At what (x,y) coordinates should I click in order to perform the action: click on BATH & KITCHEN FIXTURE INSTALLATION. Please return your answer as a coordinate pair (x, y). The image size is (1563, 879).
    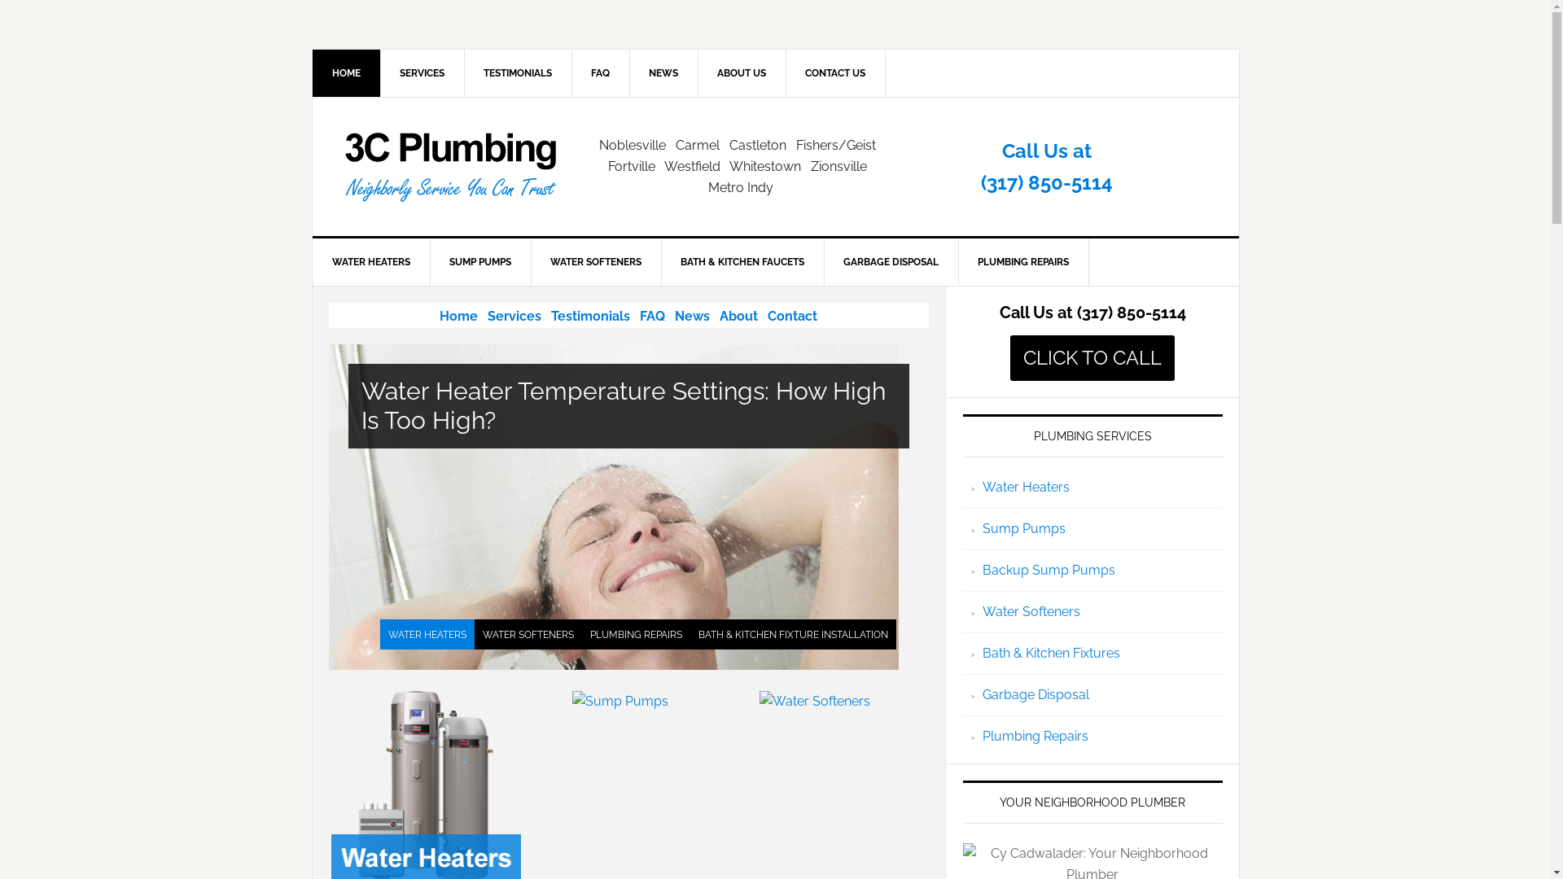
    Looking at the image, I should click on (793, 634).